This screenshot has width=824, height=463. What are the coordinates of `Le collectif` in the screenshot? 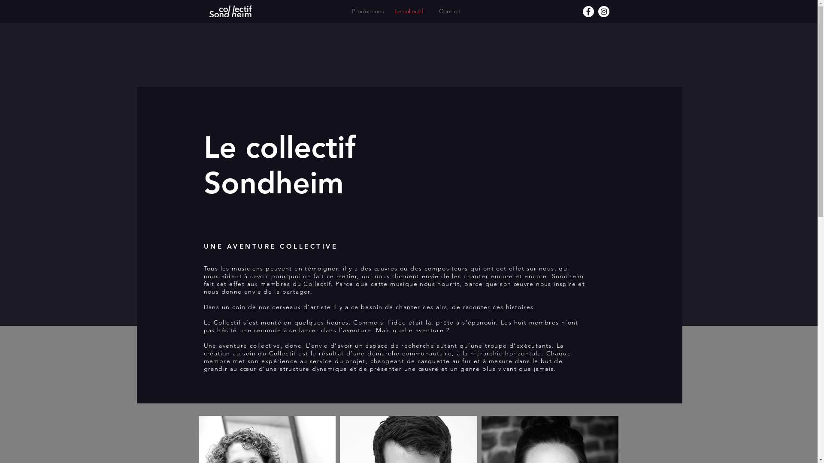 It's located at (409, 11).